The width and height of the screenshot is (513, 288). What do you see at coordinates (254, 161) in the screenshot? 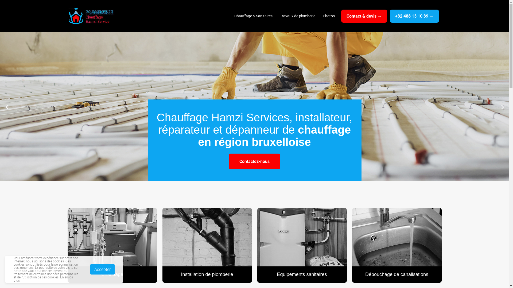
I see `Contactez-nous` at bounding box center [254, 161].